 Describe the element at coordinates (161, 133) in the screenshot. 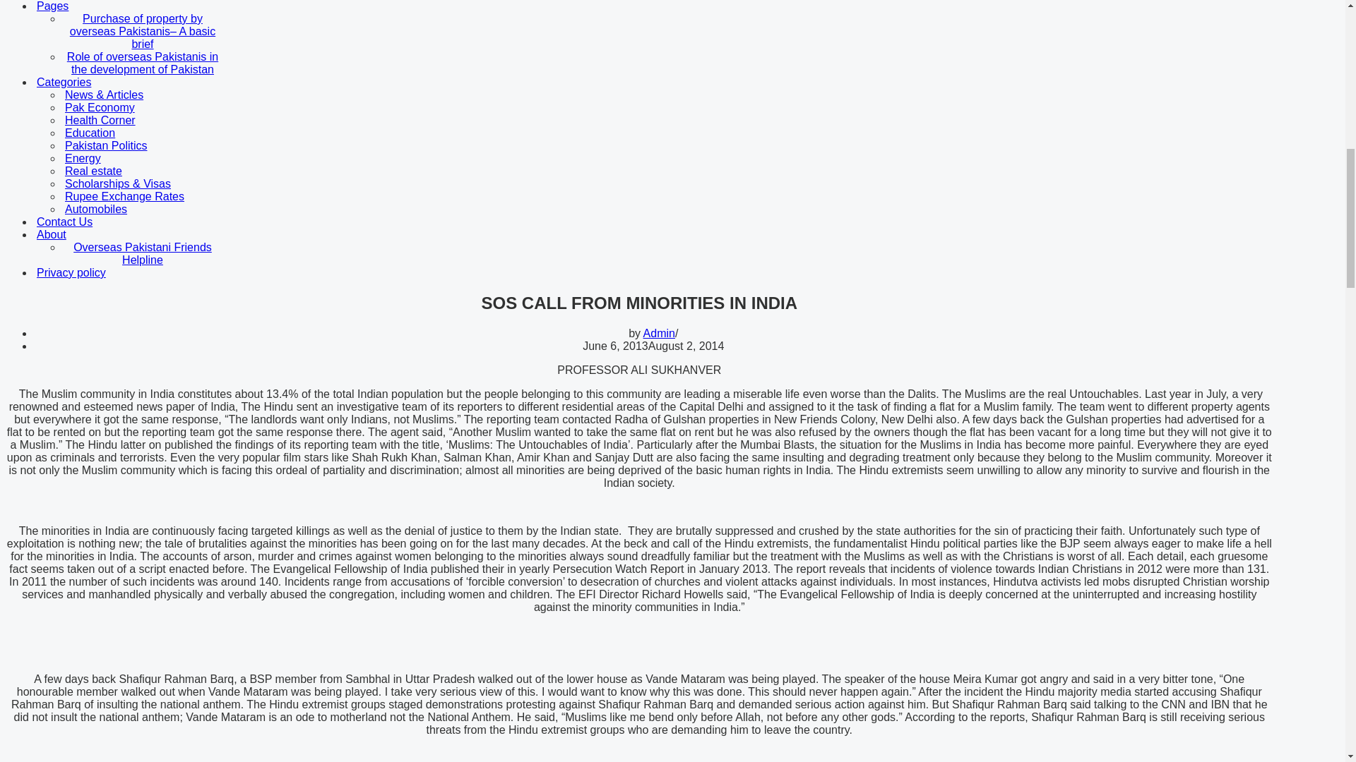

I see `Education` at that location.